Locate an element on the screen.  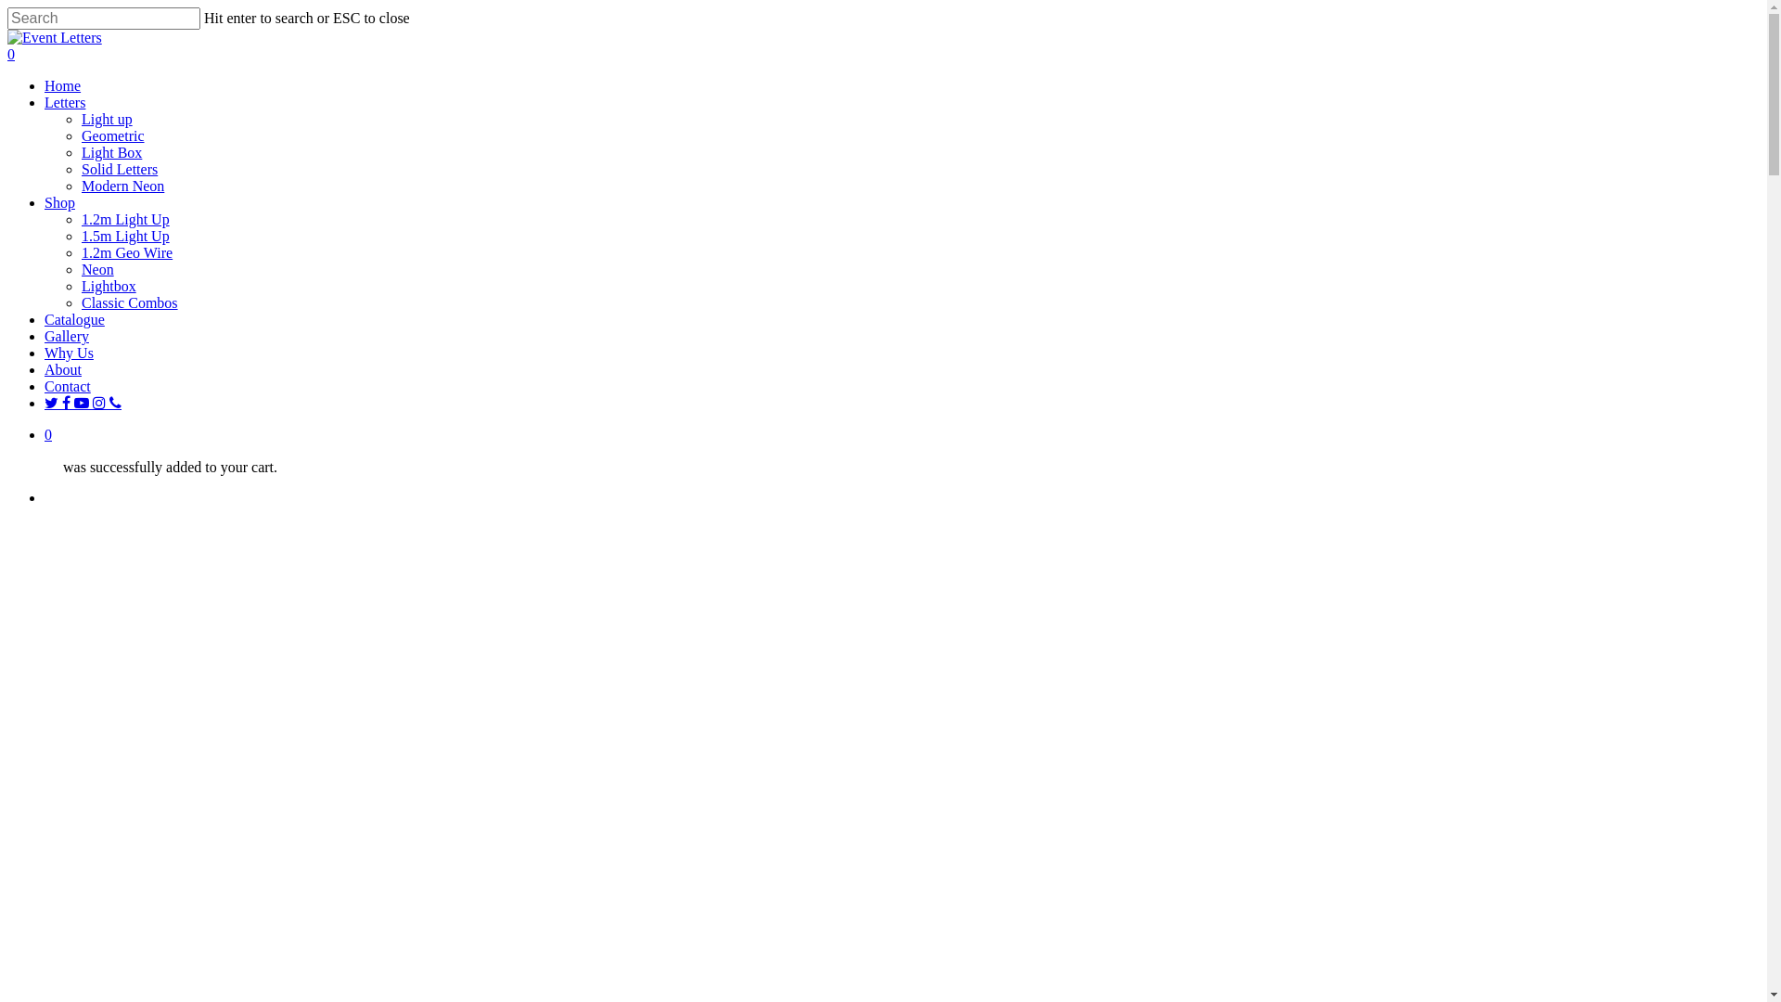
1.2m Light Up is located at coordinates (126, 219).